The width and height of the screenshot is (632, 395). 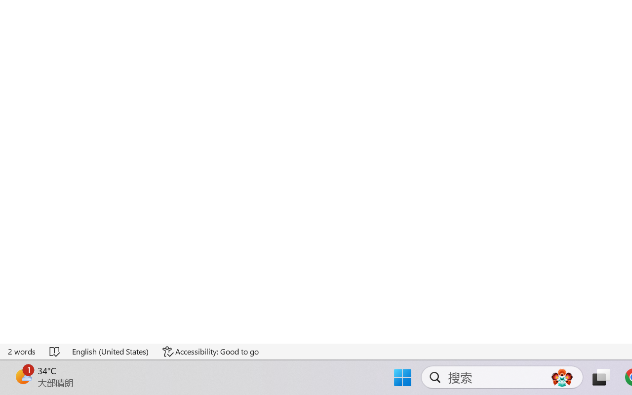 I want to click on Accessibility Checker Accessibility: Good to go, so click(x=196, y=367).